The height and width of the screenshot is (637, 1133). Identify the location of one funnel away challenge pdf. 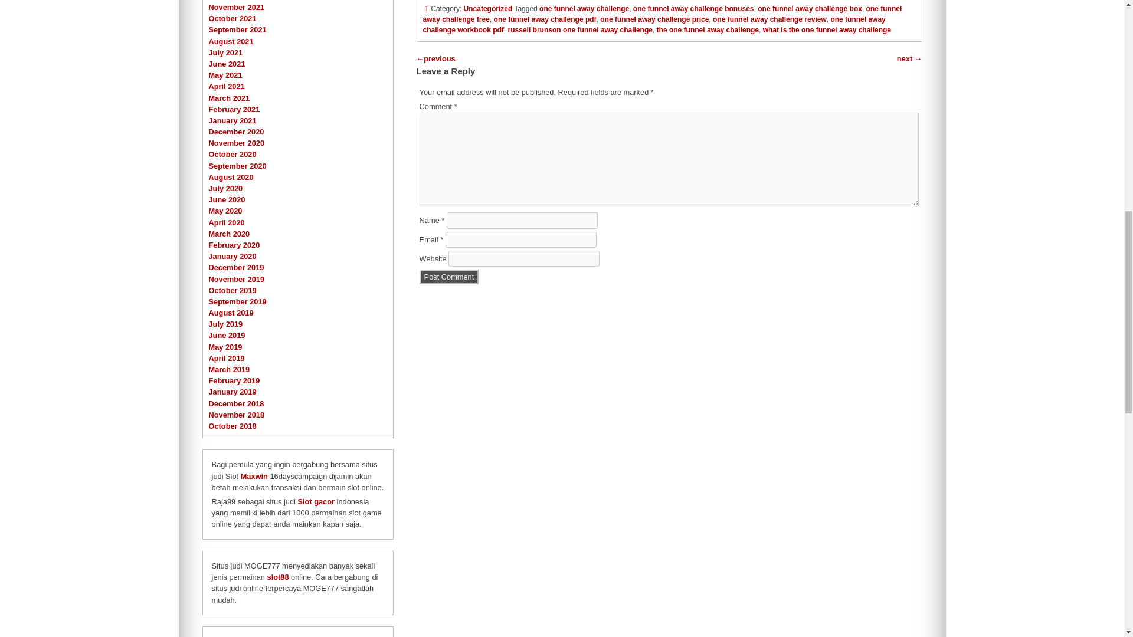
(545, 19).